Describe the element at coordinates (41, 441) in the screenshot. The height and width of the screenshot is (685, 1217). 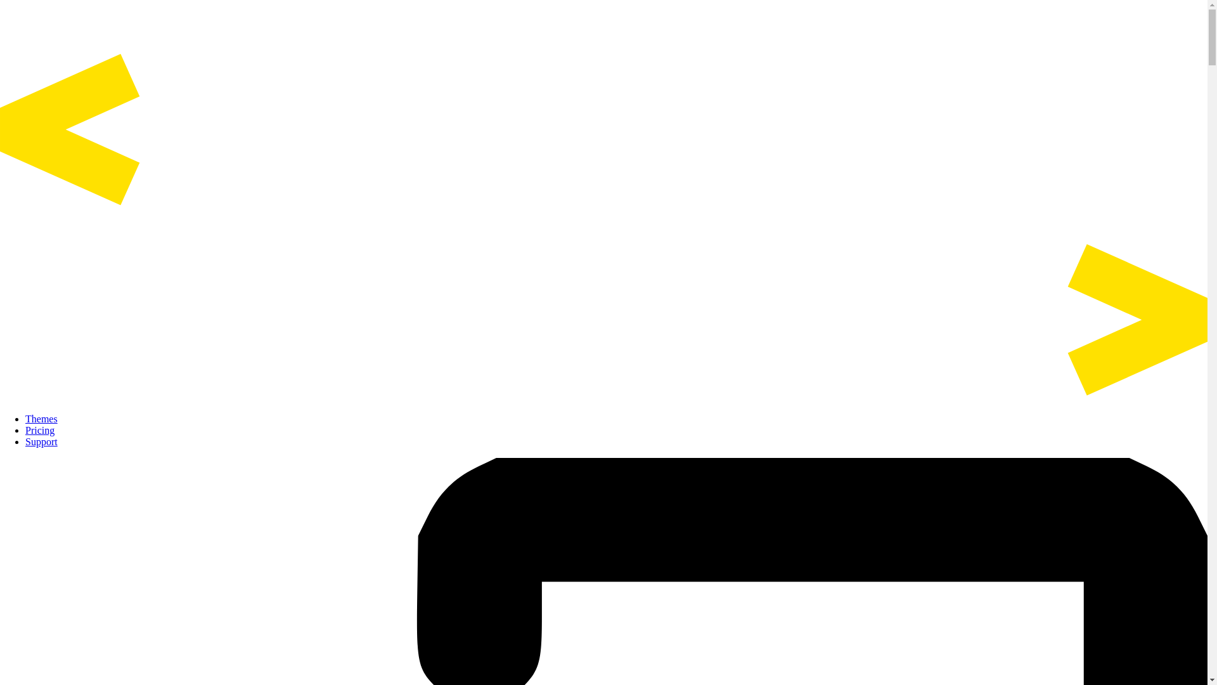
I see `Support` at that location.